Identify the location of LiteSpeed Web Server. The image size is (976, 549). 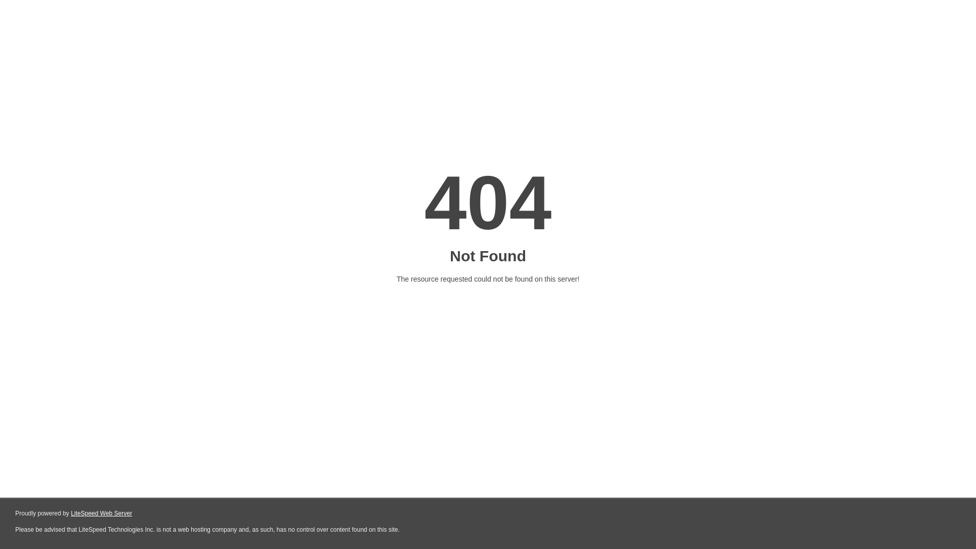
(102, 513).